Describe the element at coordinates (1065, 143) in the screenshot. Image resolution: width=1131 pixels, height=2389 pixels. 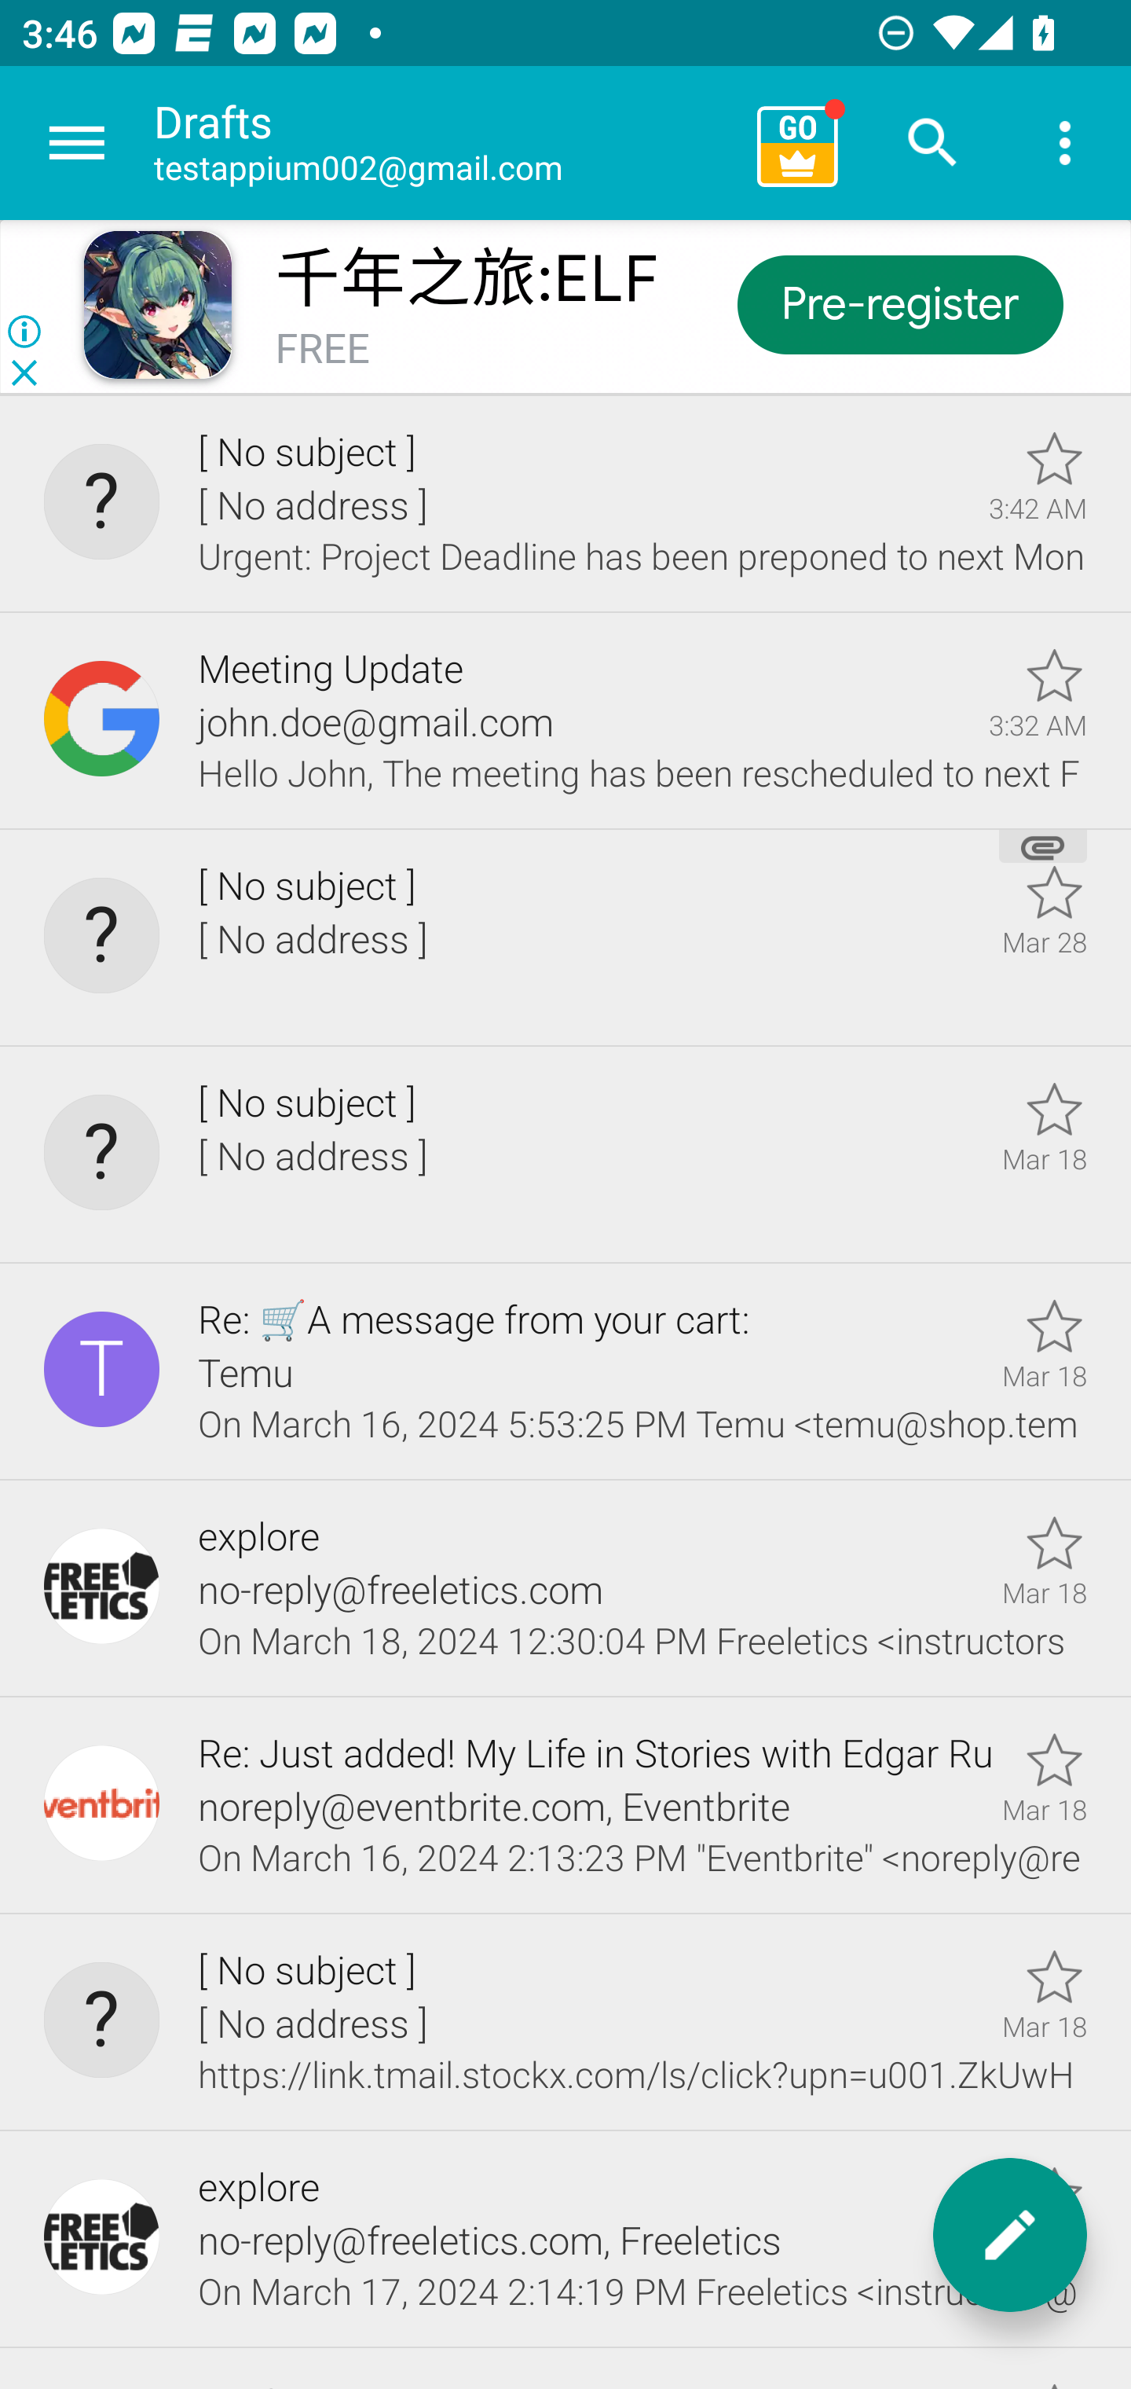
I see `More options` at that location.